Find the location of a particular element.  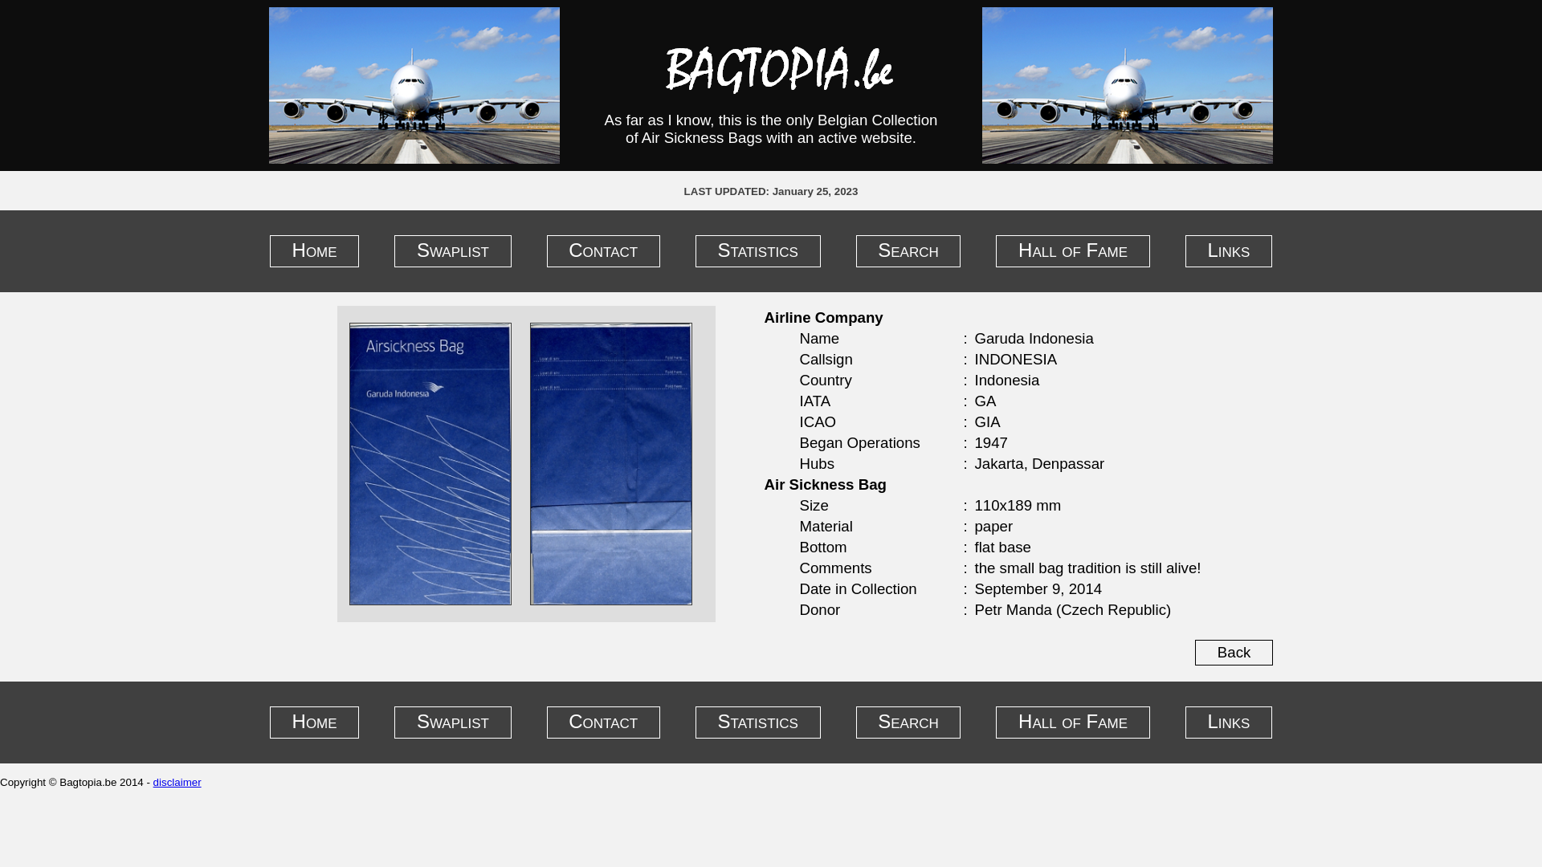

Back is located at coordinates (1234, 653).